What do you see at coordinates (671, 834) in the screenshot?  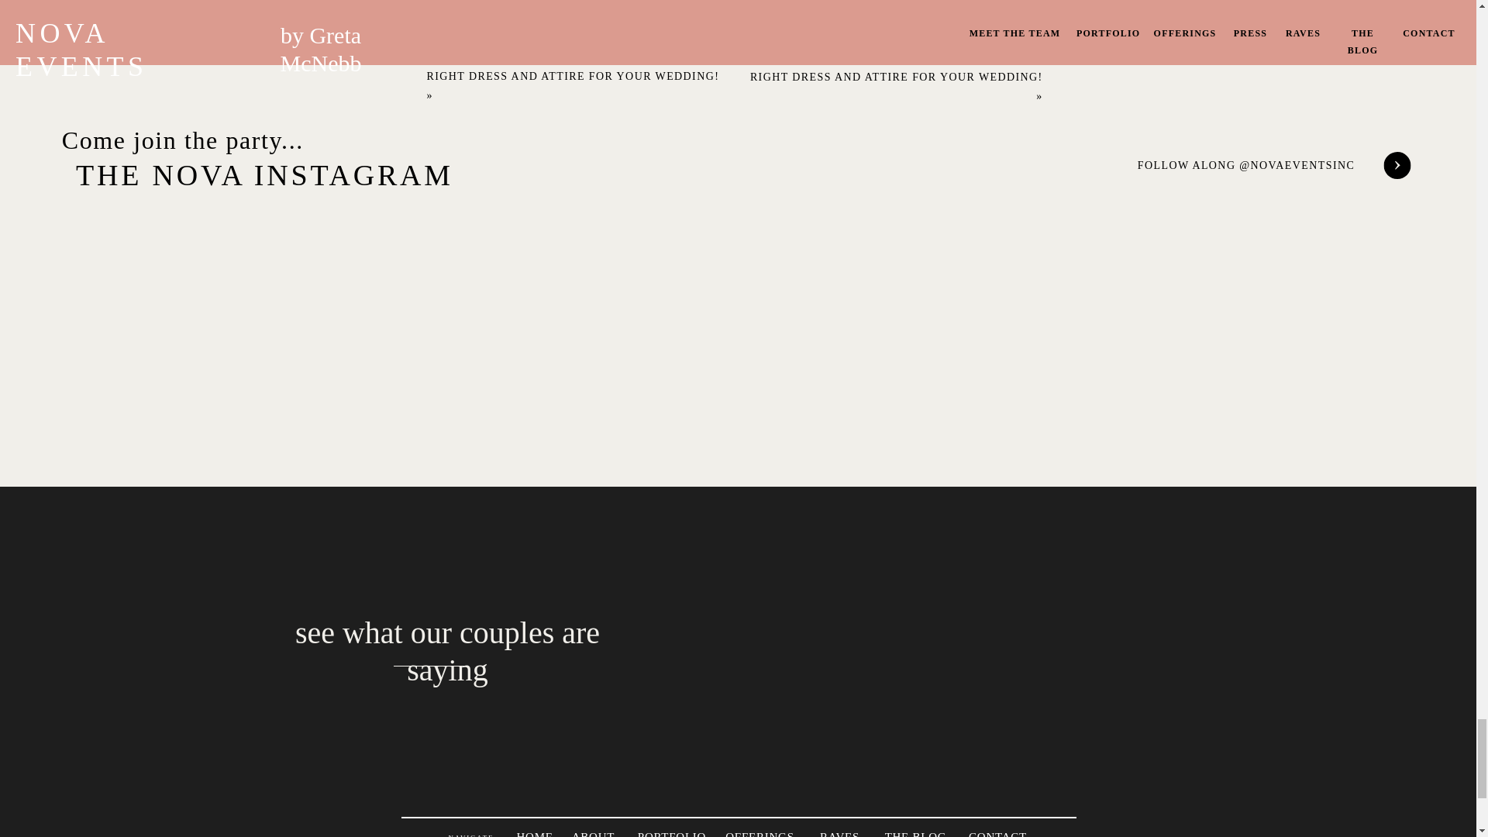 I see `PORTFOLIO` at bounding box center [671, 834].